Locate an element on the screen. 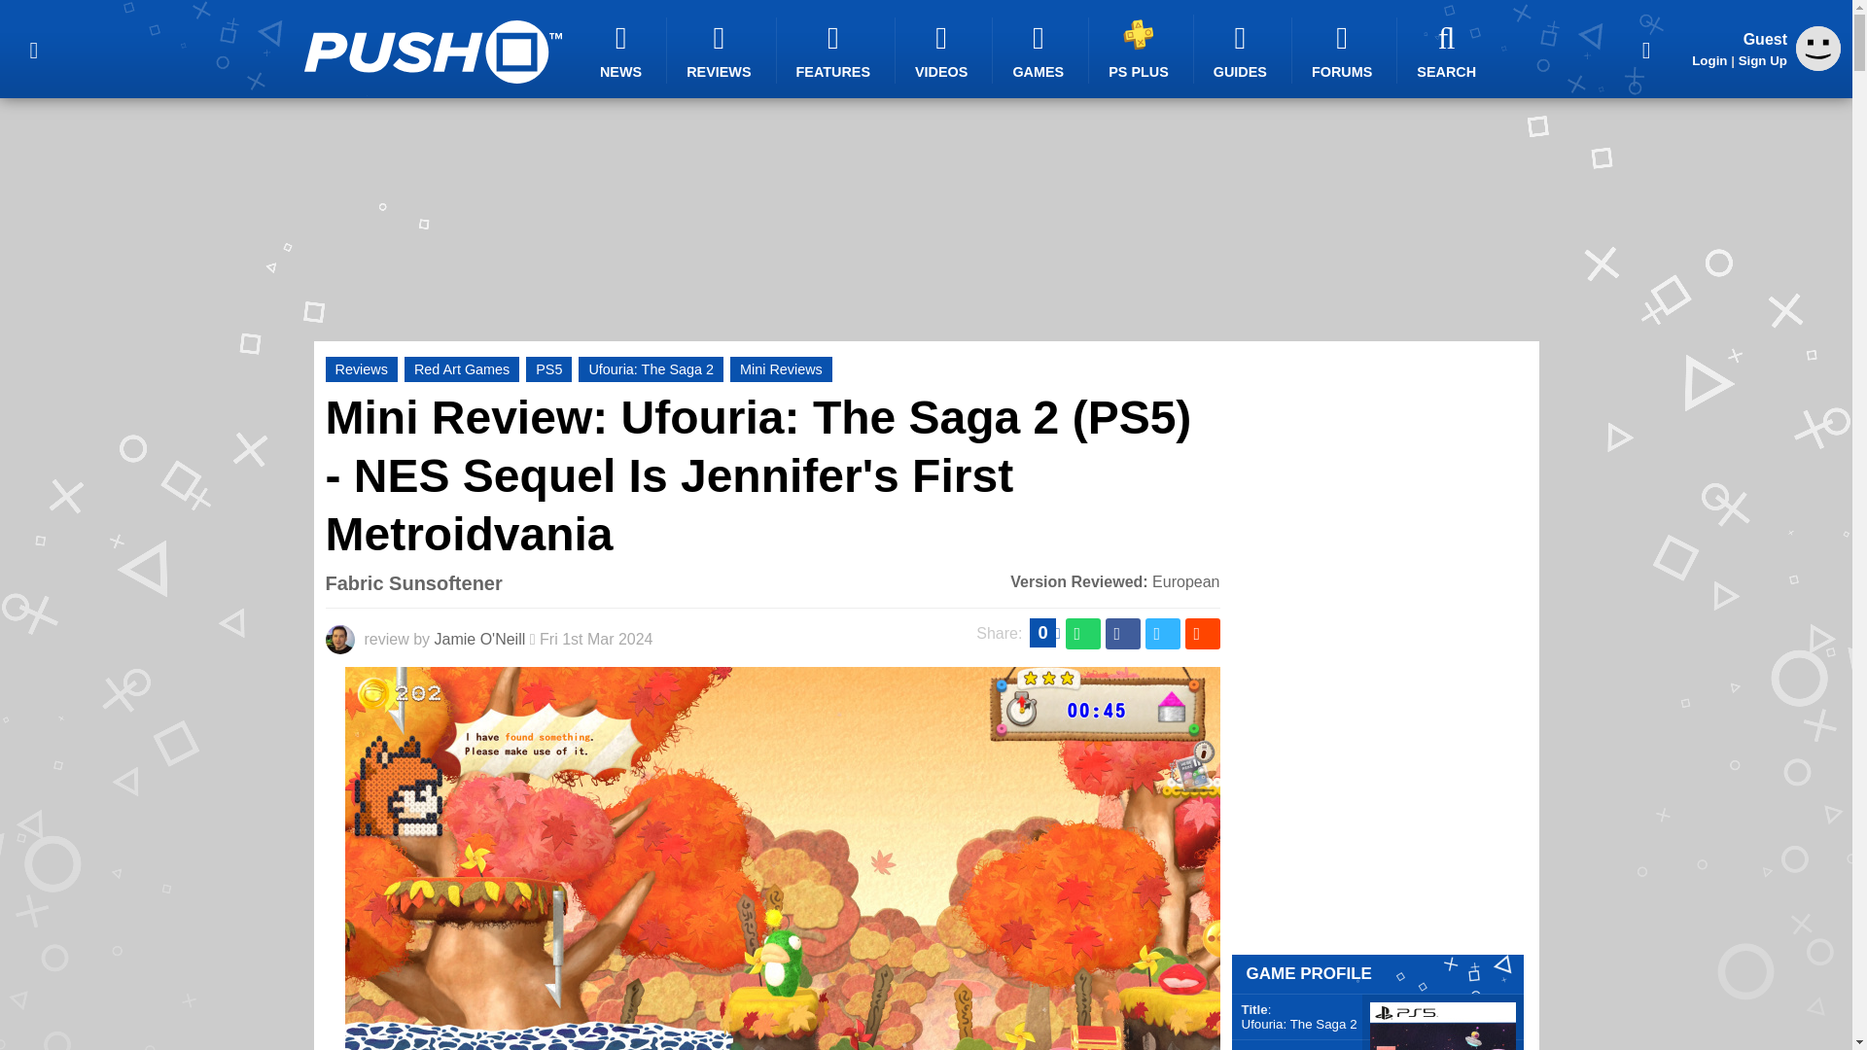 The image size is (1867, 1050). Share this on Reddit is located at coordinates (1201, 634).